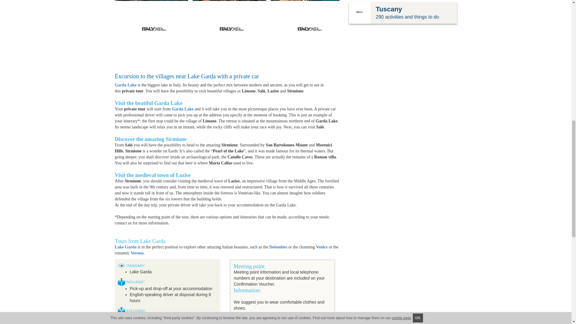 Image resolution: width=576 pixels, height=324 pixels. Describe the element at coordinates (125, 247) in the screenshot. I see `Lake Garda` at that location.